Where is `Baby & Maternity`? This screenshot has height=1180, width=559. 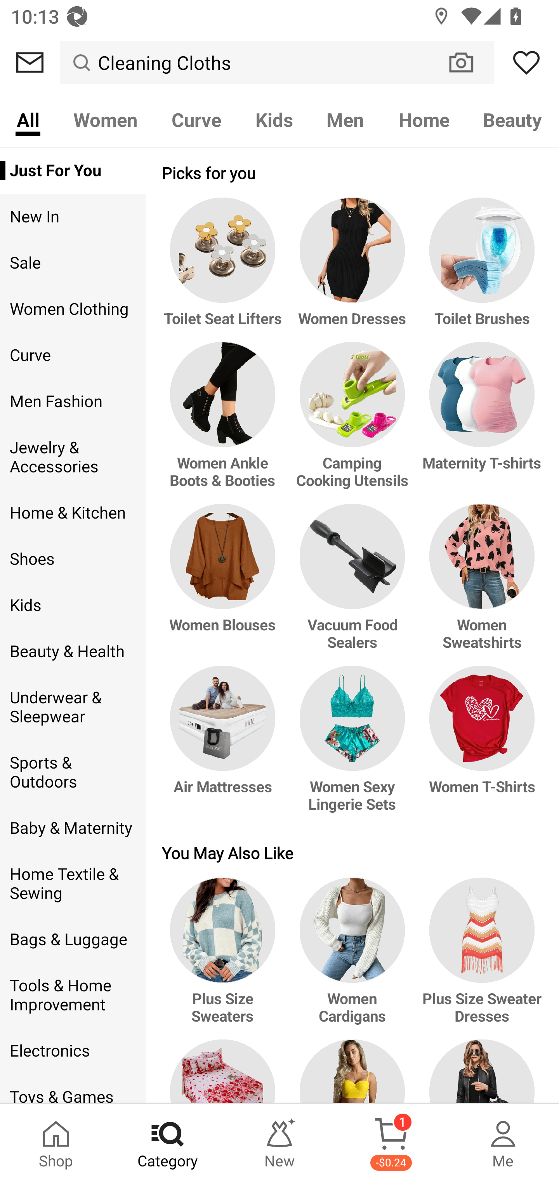
Baby & Maternity is located at coordinates (73, 828).